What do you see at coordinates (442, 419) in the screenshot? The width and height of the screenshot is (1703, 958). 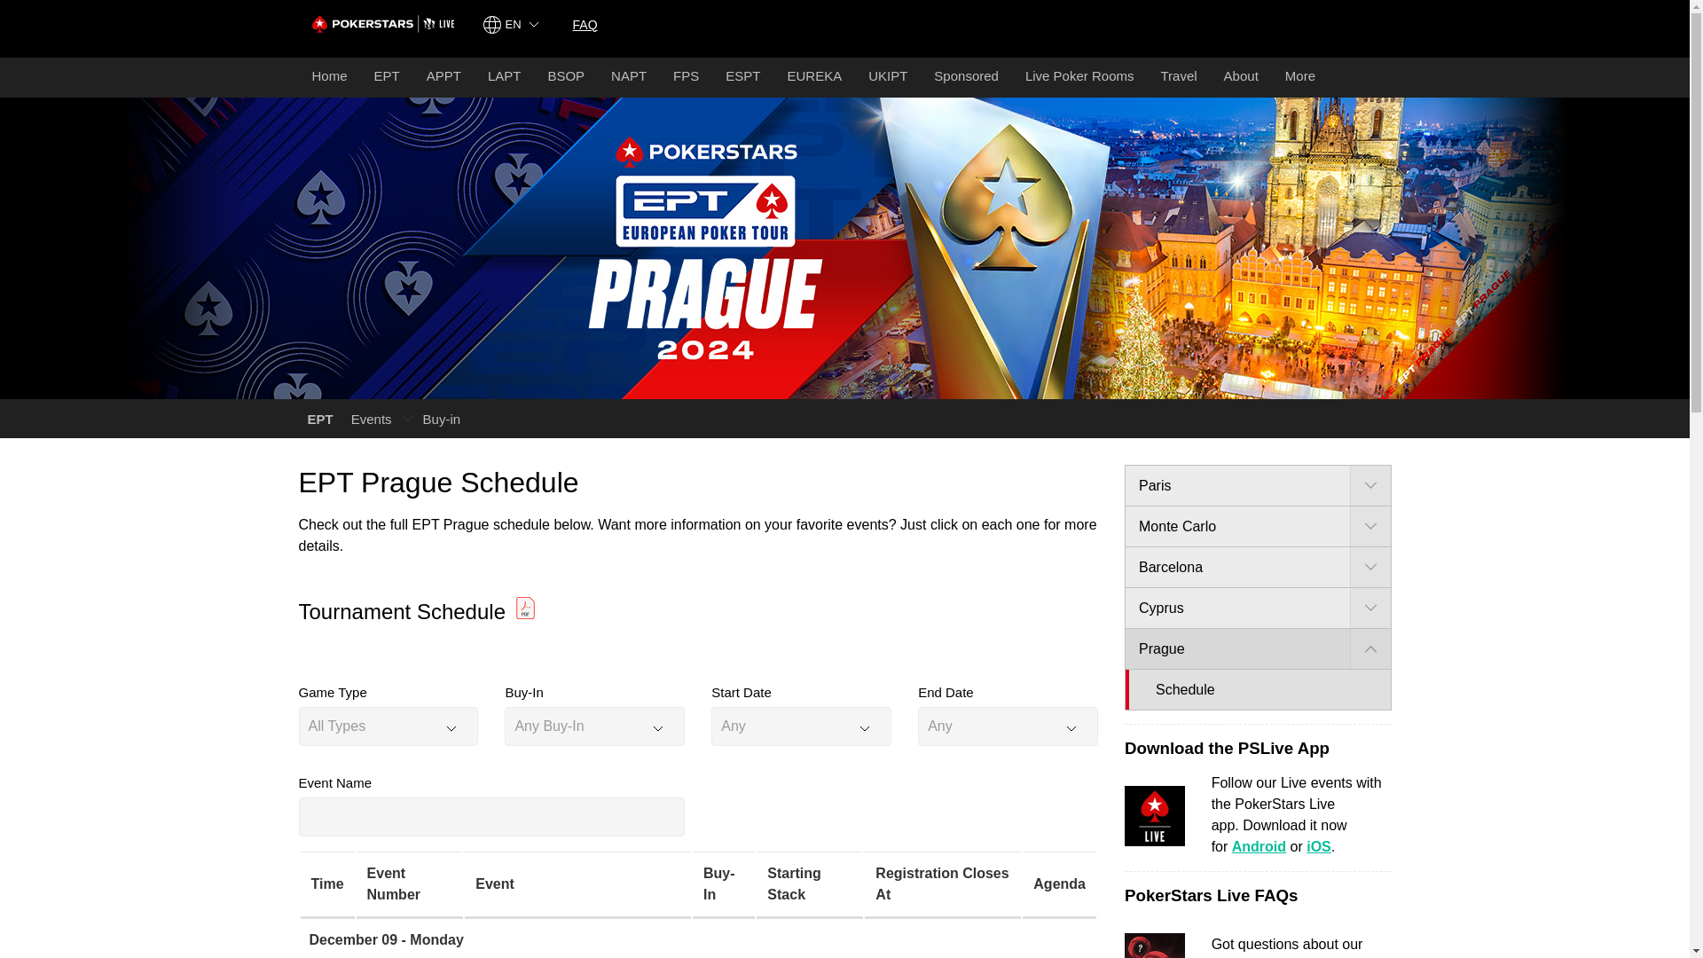 I see `Buy-in` at bounding box center [442, 419].